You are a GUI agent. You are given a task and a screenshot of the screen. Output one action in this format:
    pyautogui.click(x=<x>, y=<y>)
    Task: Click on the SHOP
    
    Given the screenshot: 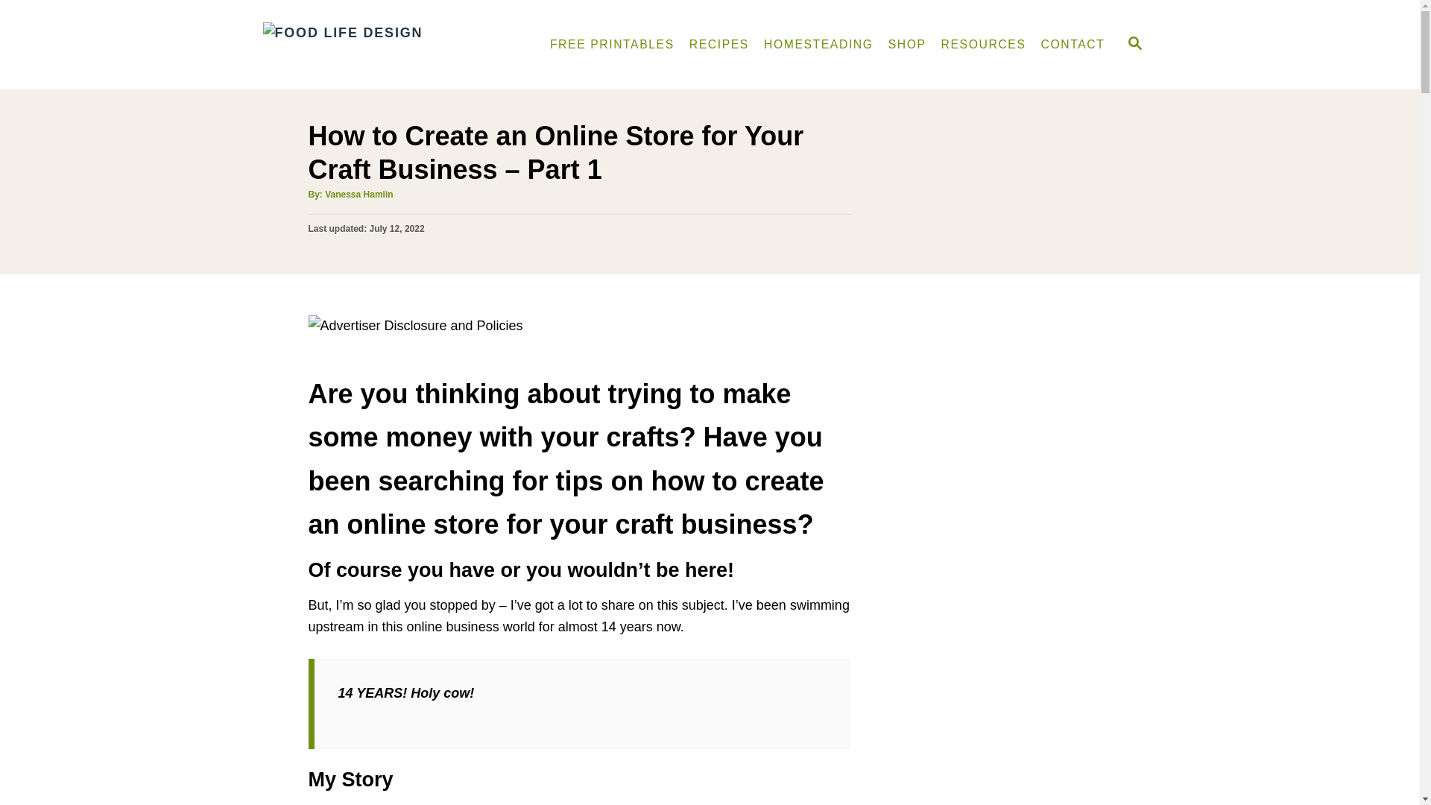 What is the action you would take?
    pyautogui.click(x=908, y=44)
    